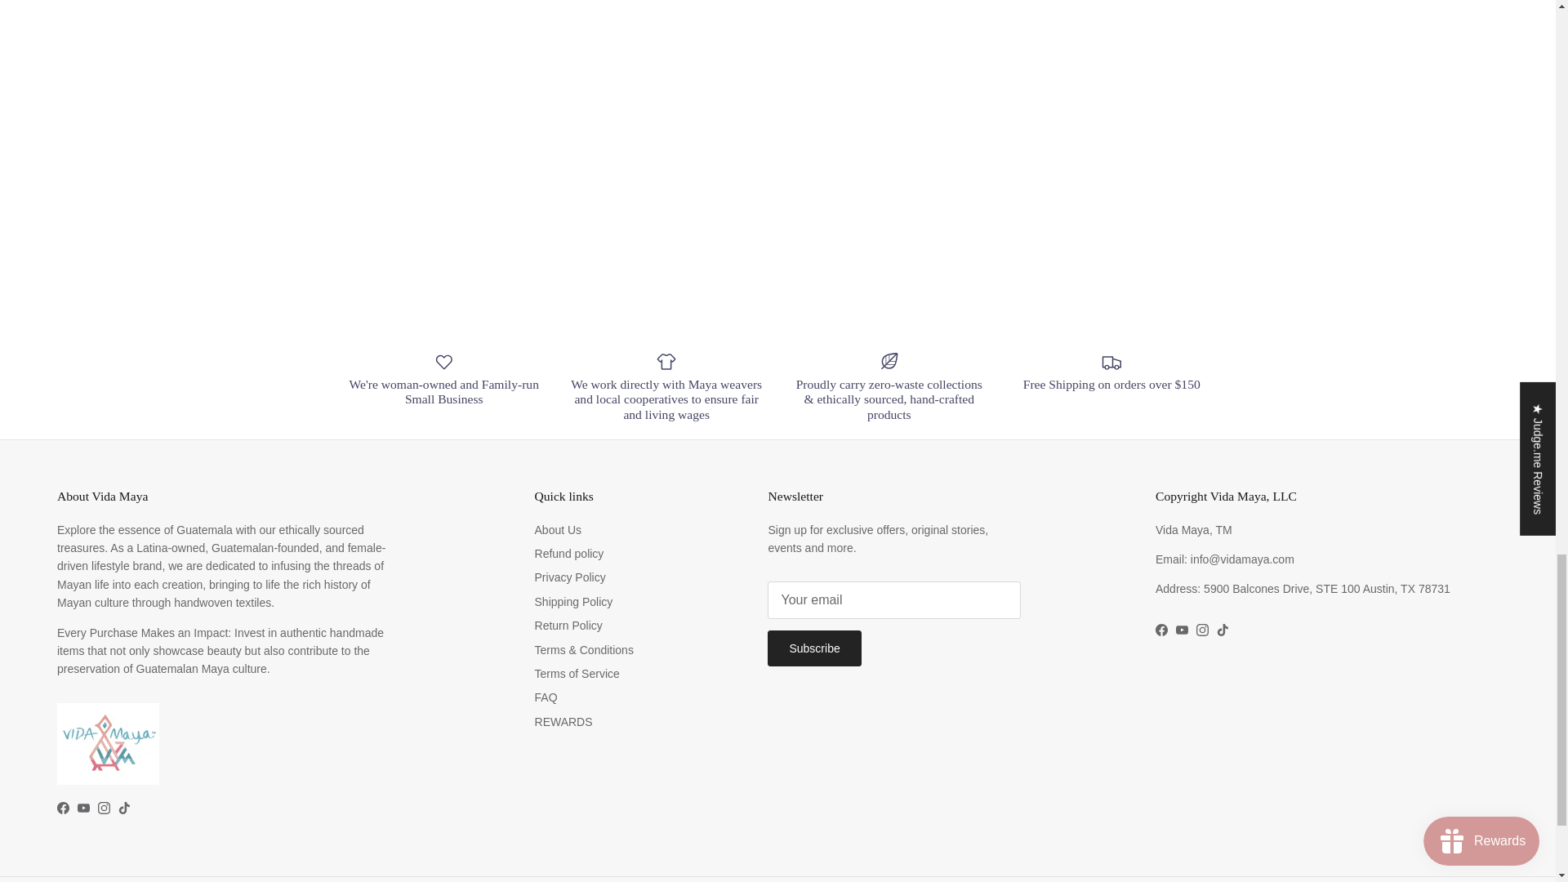 This screenshot has height=882, width=1568. I want to click on Vida Maya  on Facebook, so click(1161, 629).